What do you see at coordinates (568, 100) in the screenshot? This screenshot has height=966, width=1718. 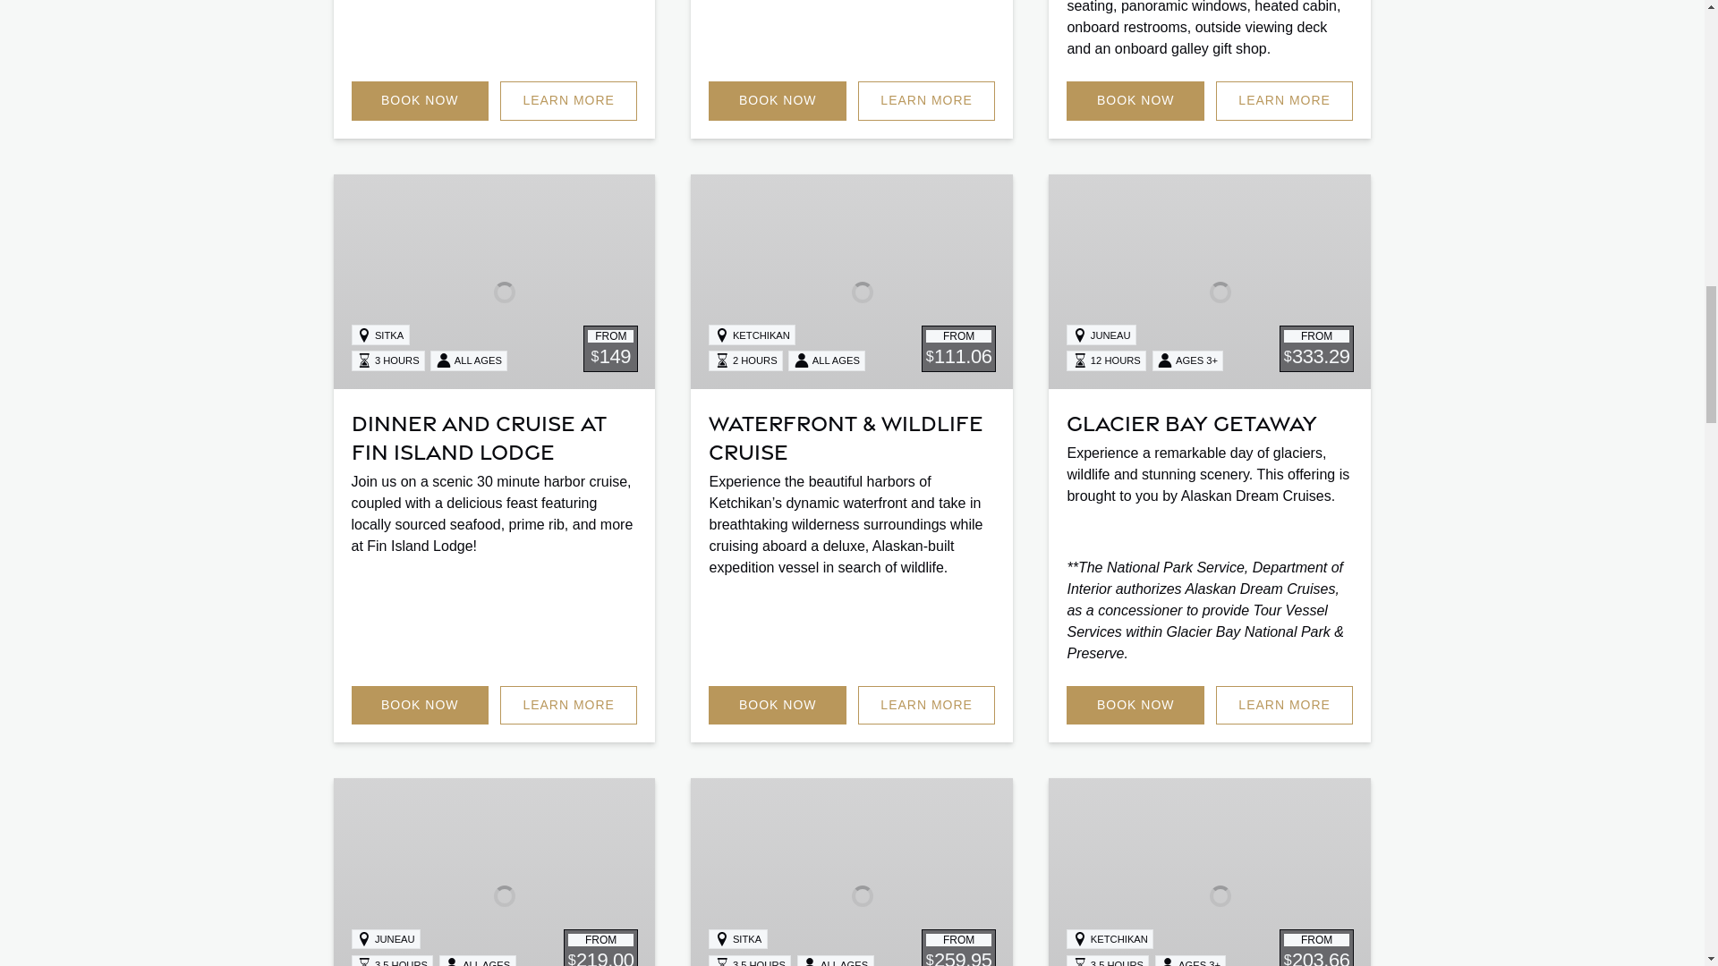 I see `LEARN MORE` at bounding box center [568, 100].